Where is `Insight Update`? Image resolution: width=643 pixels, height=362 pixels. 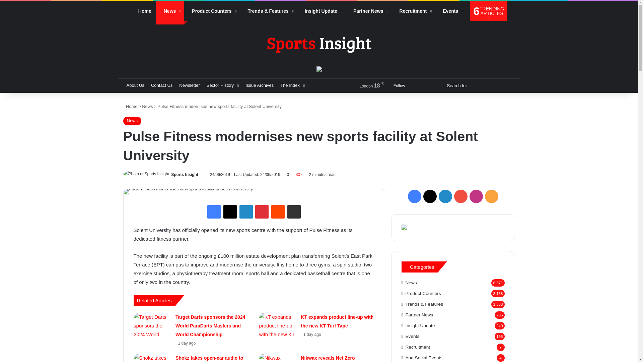
Insight Update is located at coordinates (321, 11).